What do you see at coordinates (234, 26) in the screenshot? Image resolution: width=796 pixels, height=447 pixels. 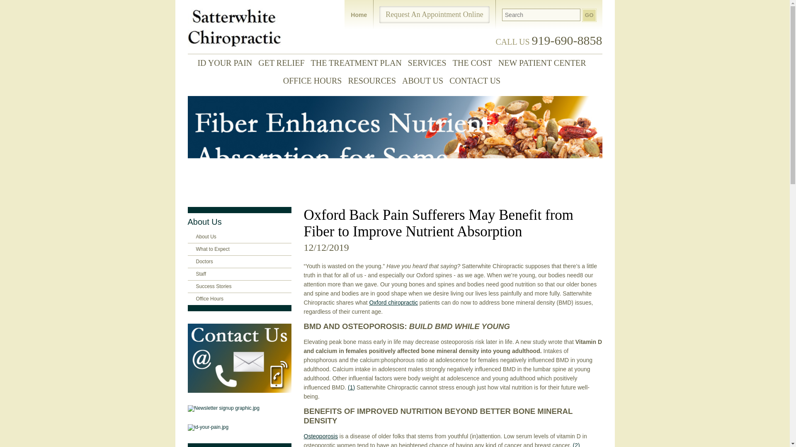 I see `Satterwhite Chiropractic` at bounding box center [234, 26].